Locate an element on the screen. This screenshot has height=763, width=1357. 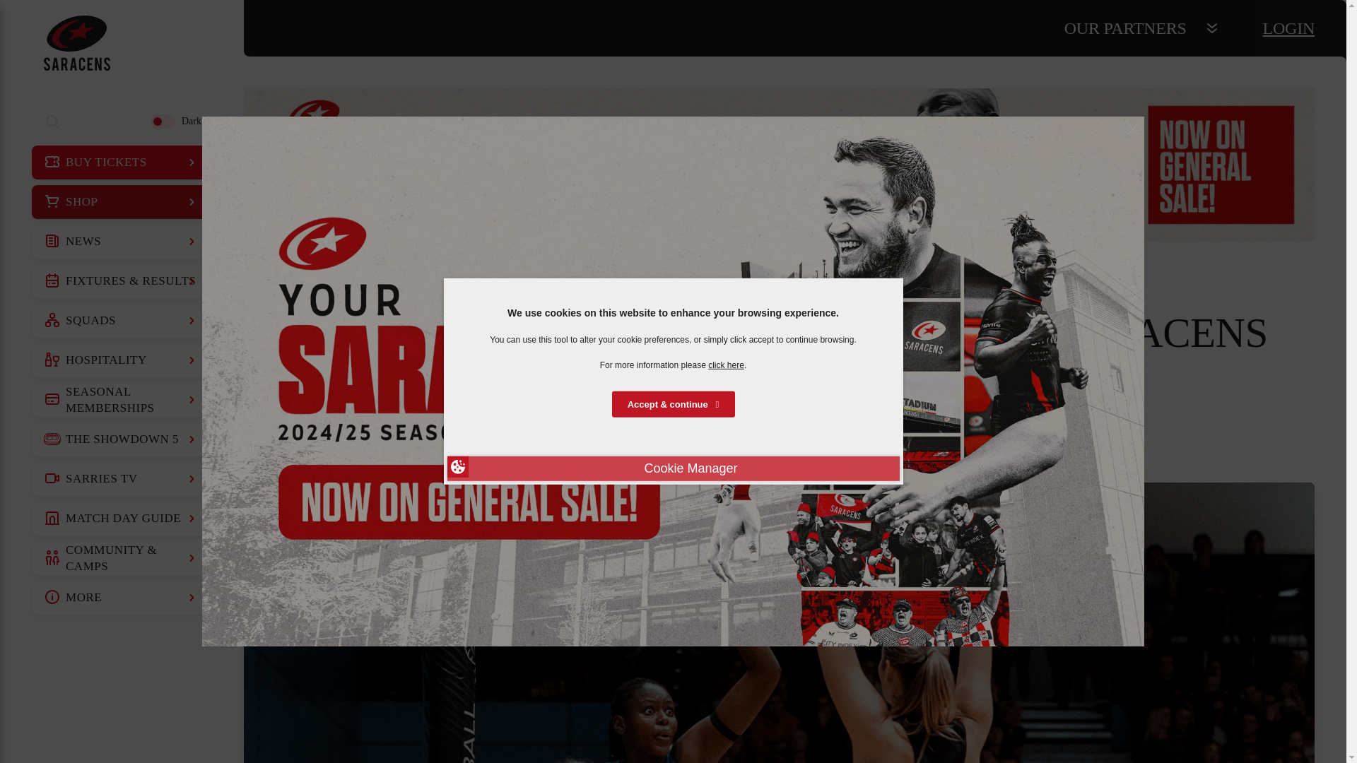
SHOP is located at coordinates (122, 202).